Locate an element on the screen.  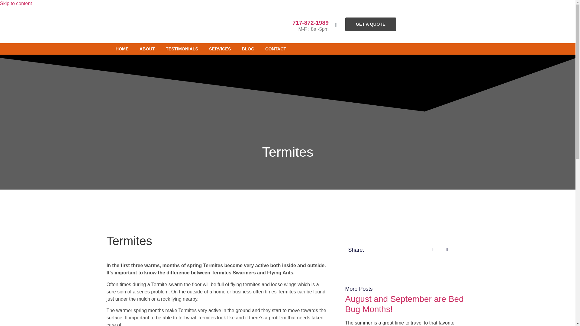
ABOUT is located at coordinates (147, 49).